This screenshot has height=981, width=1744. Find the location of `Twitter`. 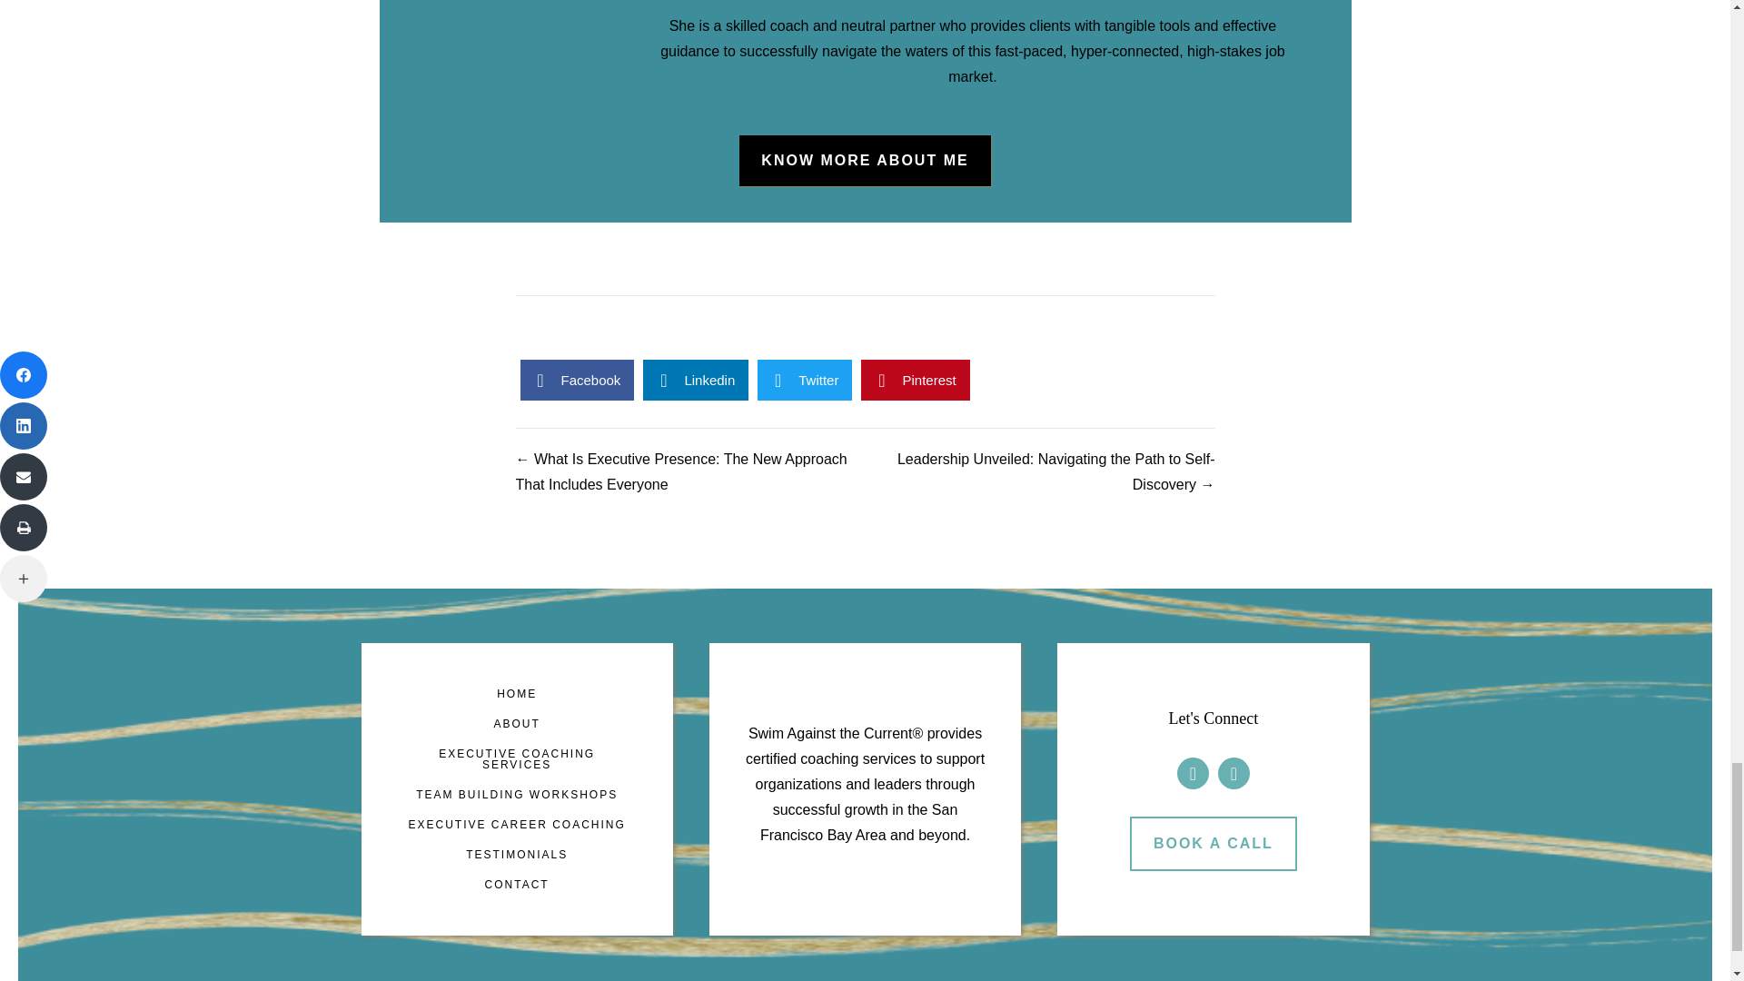

Twitter is located at coordinates (805, 380).